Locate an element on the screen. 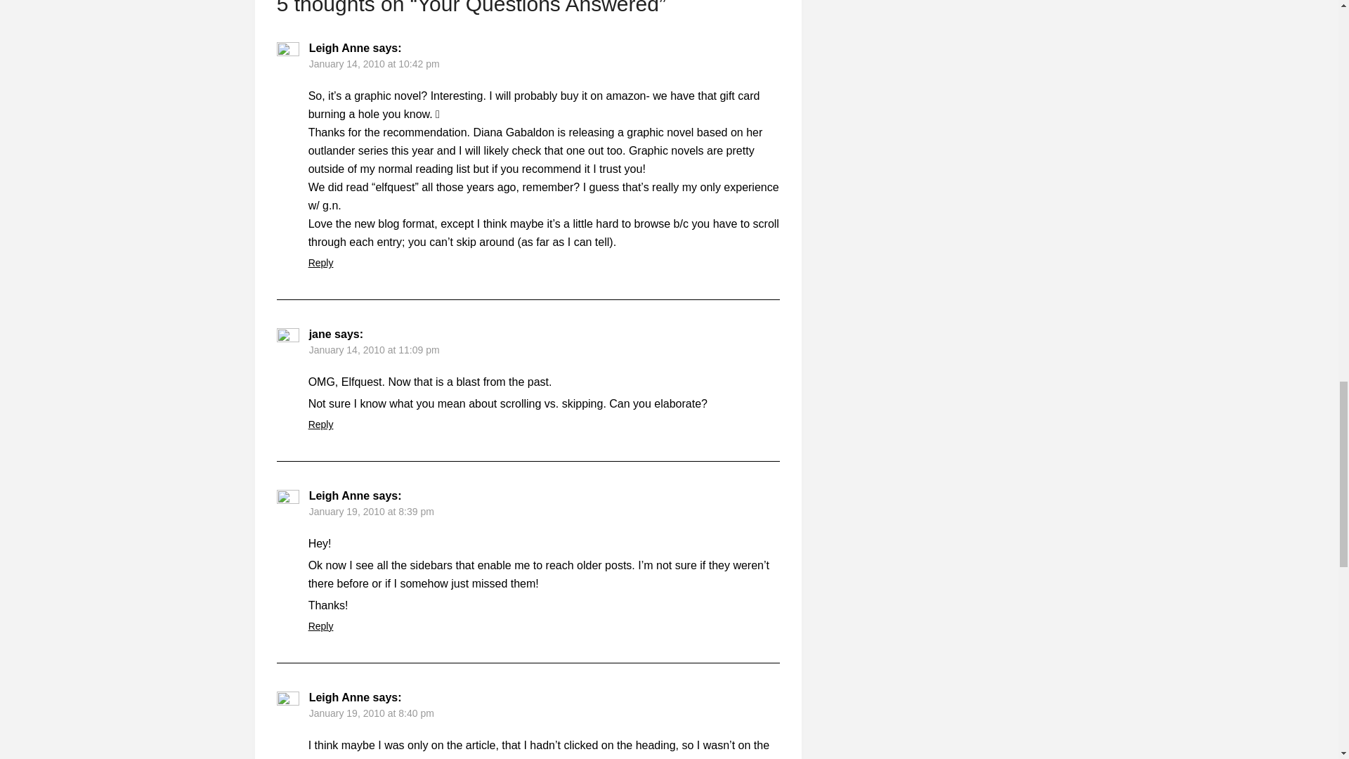 This screenshot has width=1349, height=759. January 19, 2010 at 8:39 pm is located at coordinates (371, 512).